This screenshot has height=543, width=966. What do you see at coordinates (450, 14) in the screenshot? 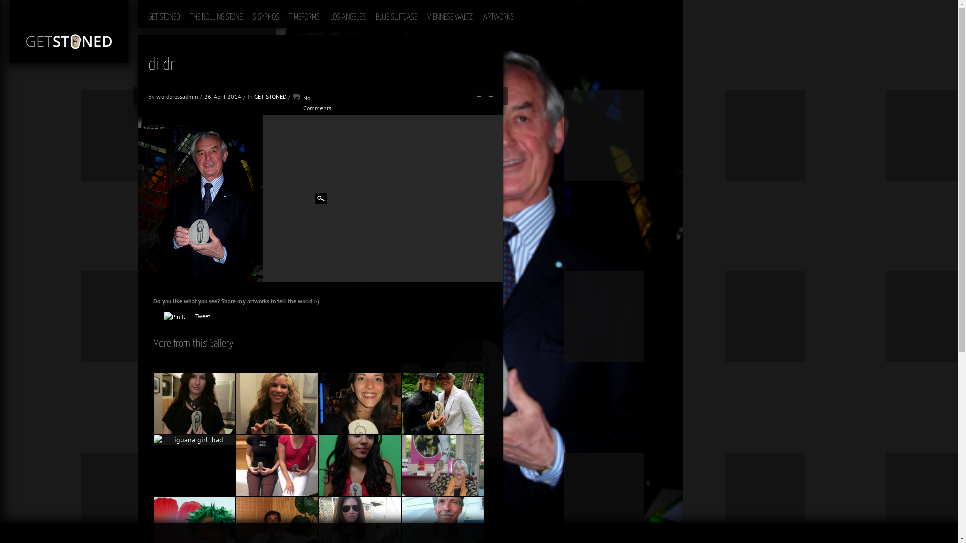
I see `VIENNESE WALTZ` at bounding box center [450, 14].